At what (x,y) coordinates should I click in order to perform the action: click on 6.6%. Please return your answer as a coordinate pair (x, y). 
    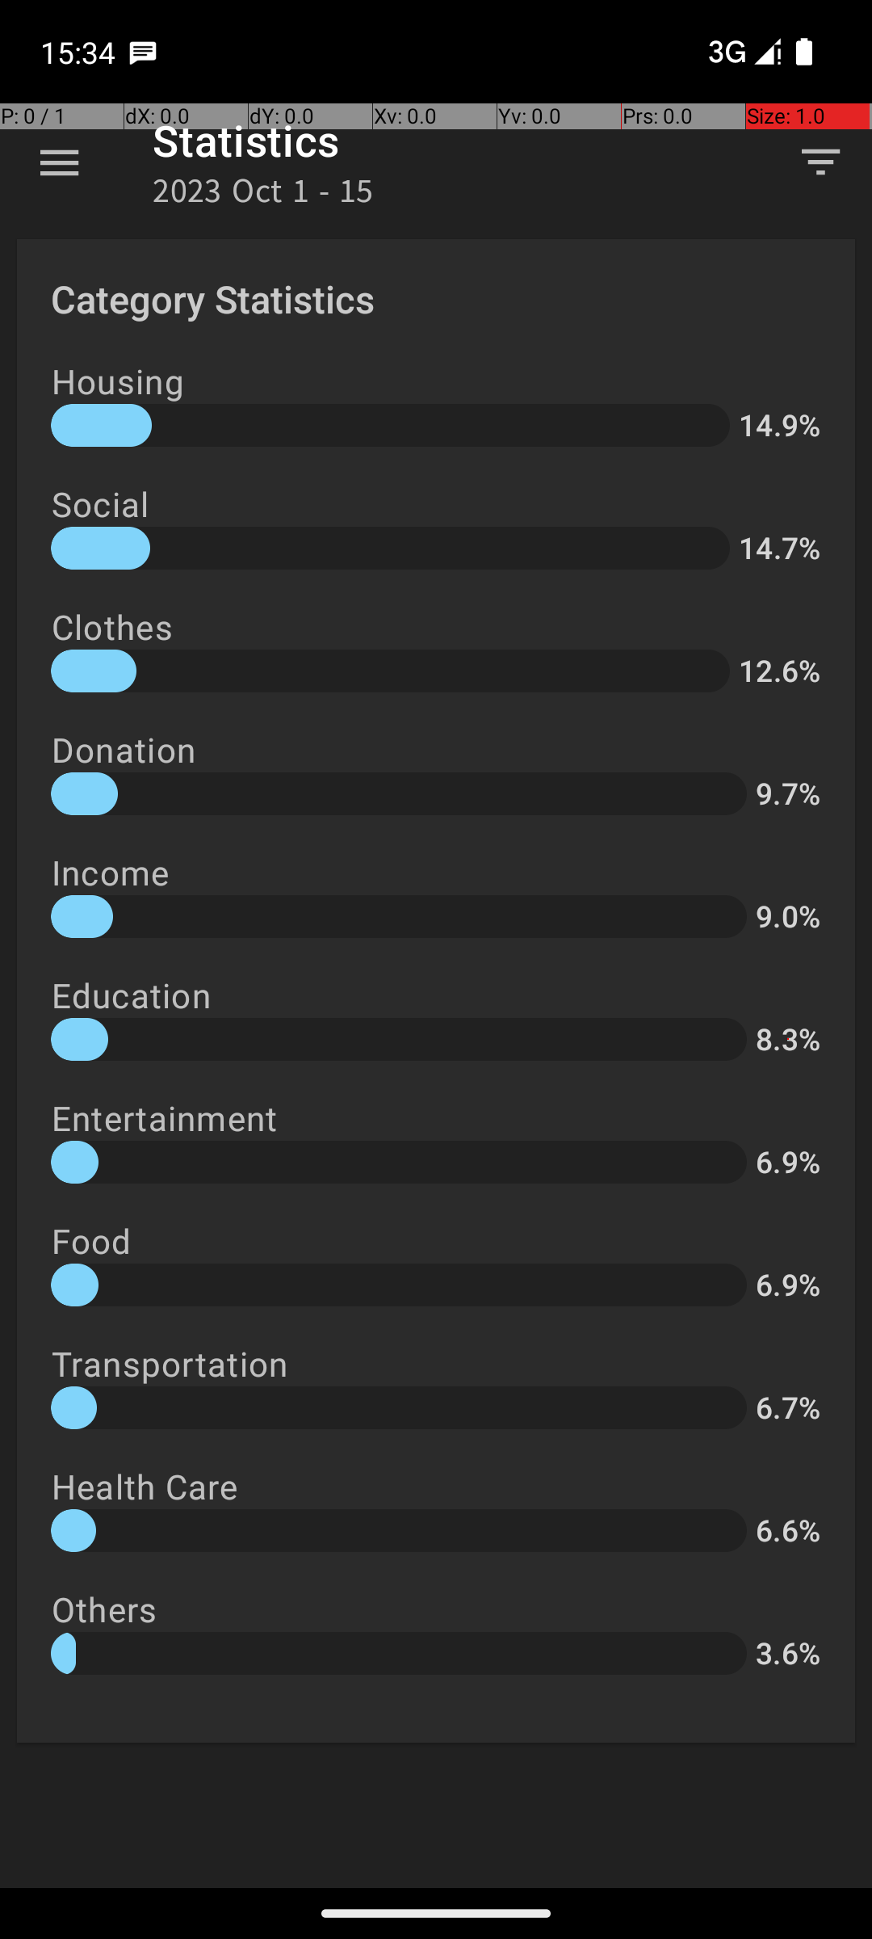
    Looking at the image, I should click on (788, 1530).